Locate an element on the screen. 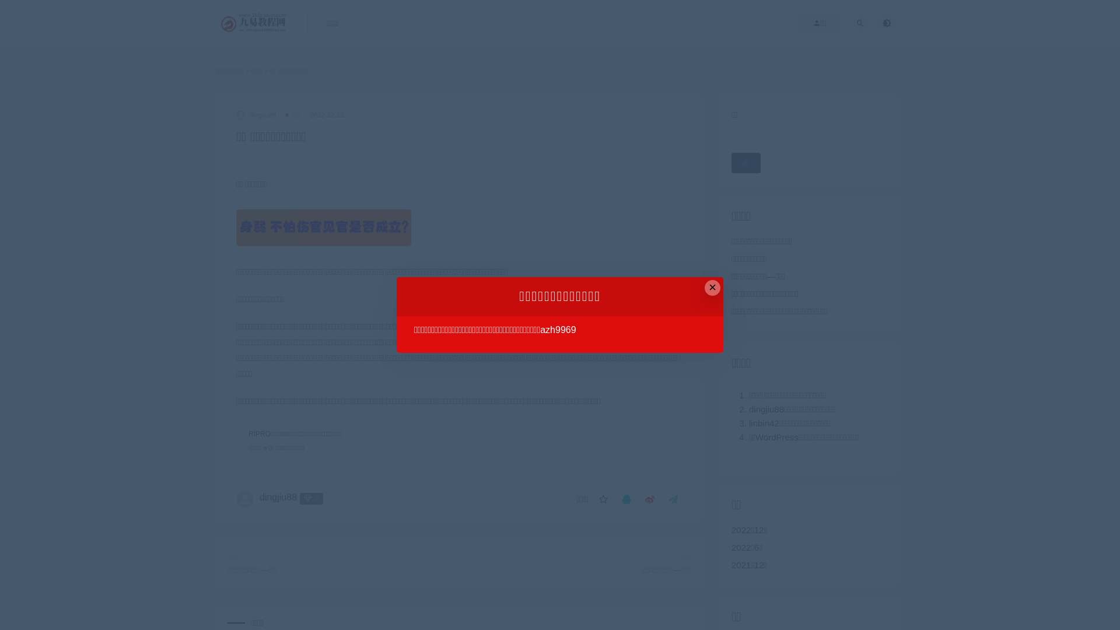  dingjiu88 is located at coordinates (766, 409).